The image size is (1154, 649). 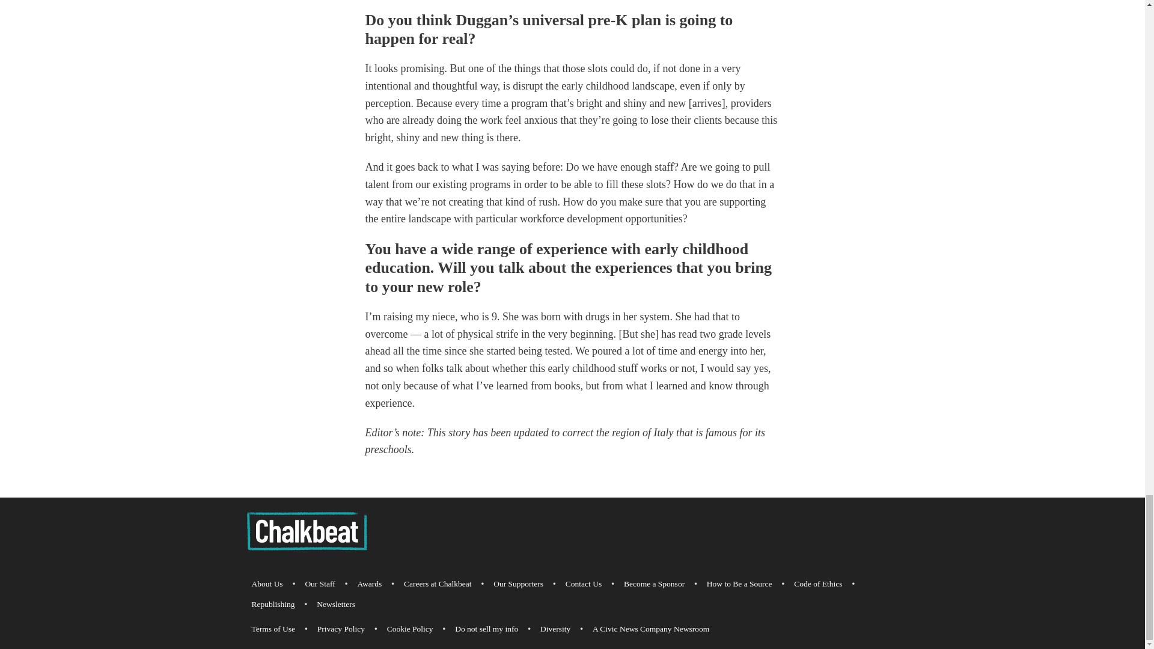 What do you see at coordinates (555, 629) in the screenshot?
I see `Diversity` at bounding box center [555, 629].